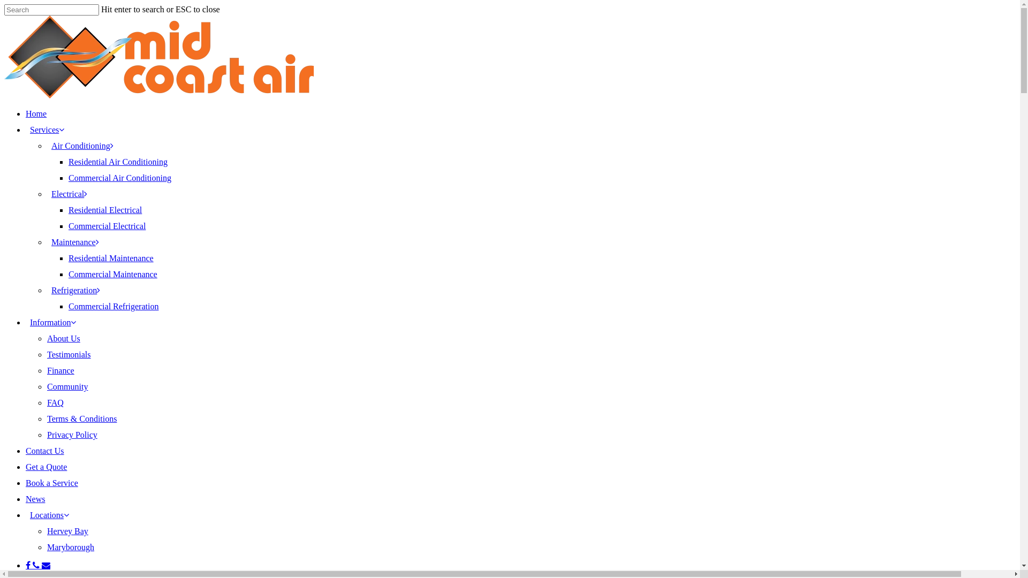  Describe the element at coordinates (47, 130) in the screenshot. I see `Services` at that location.